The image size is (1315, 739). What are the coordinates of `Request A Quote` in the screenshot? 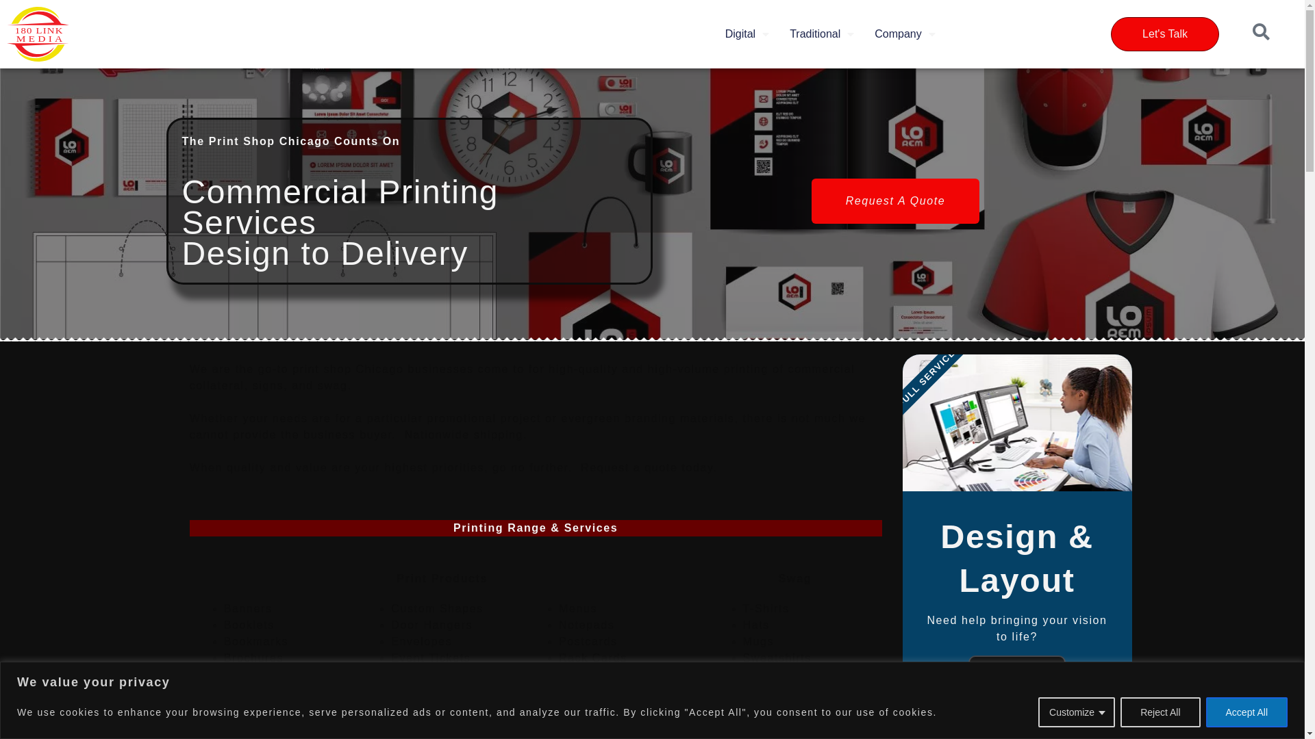 It's located at (896, 201).